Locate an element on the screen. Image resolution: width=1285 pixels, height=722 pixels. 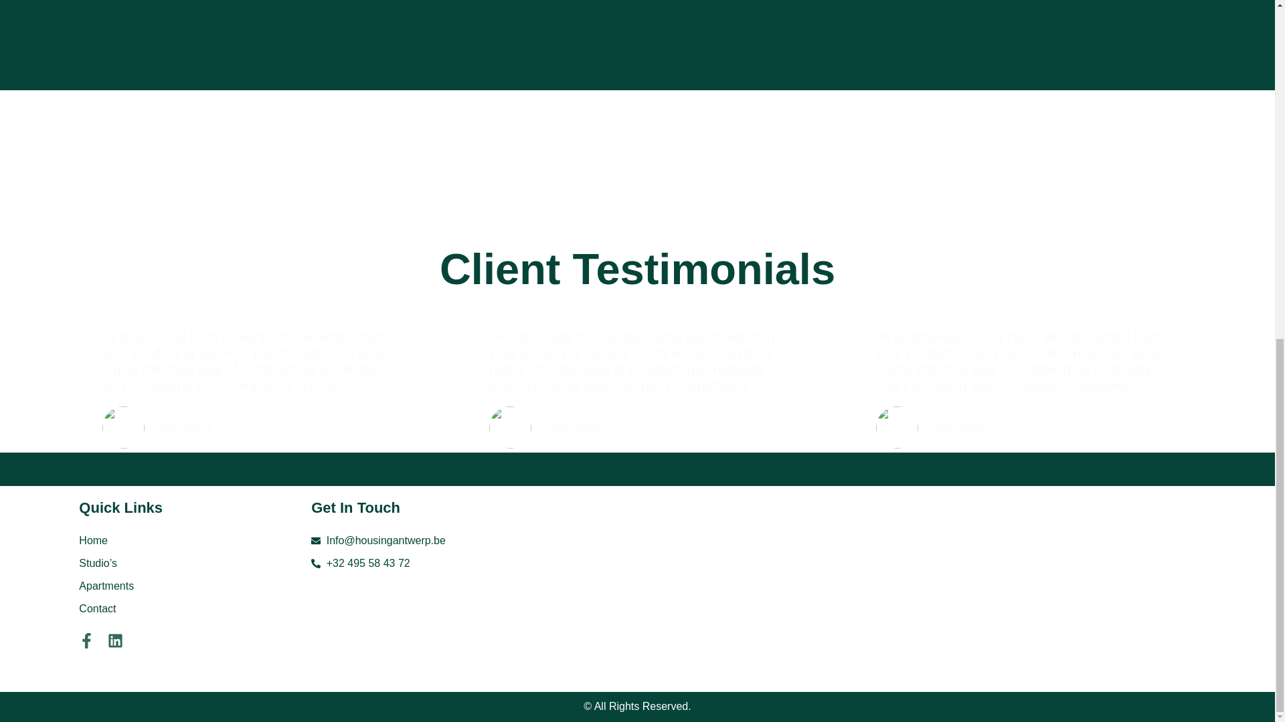
Apartments is located at coordinates (174, 586).